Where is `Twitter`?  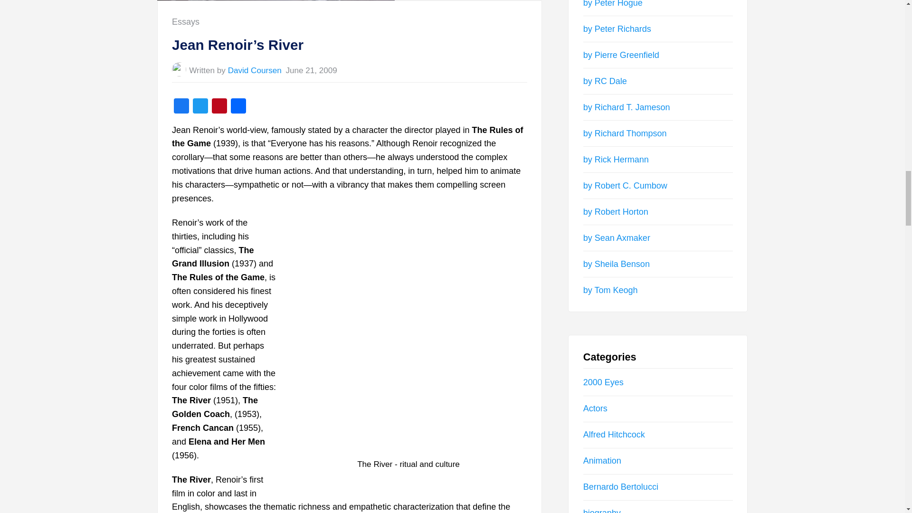 Twitter is located at coordinates (200, 107).